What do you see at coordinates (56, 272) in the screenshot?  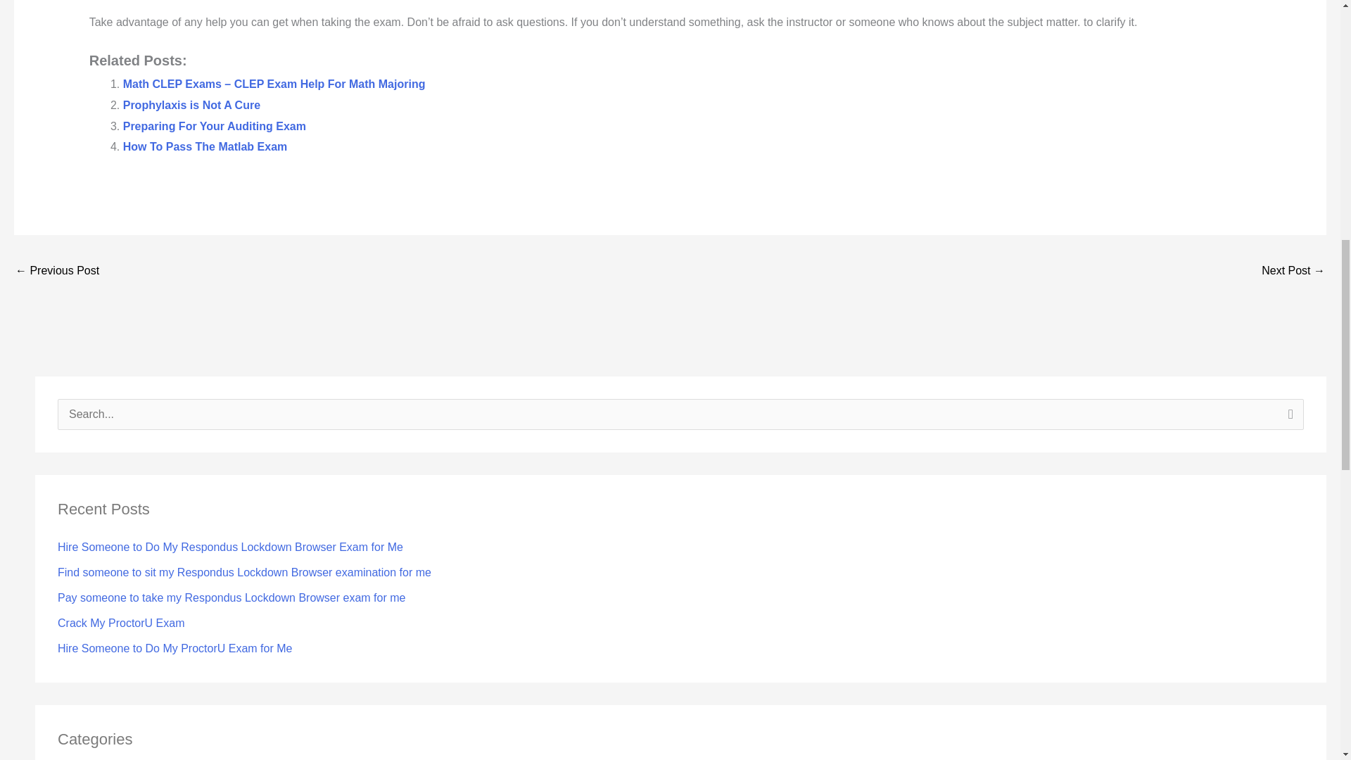 I see `Take the Examination Centers - Why Do I Need to Study?` at bounding box center [56, 272].